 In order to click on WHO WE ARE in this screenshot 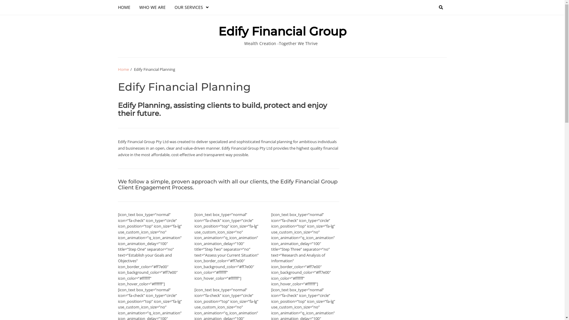, I will do `click(152, 7)`.